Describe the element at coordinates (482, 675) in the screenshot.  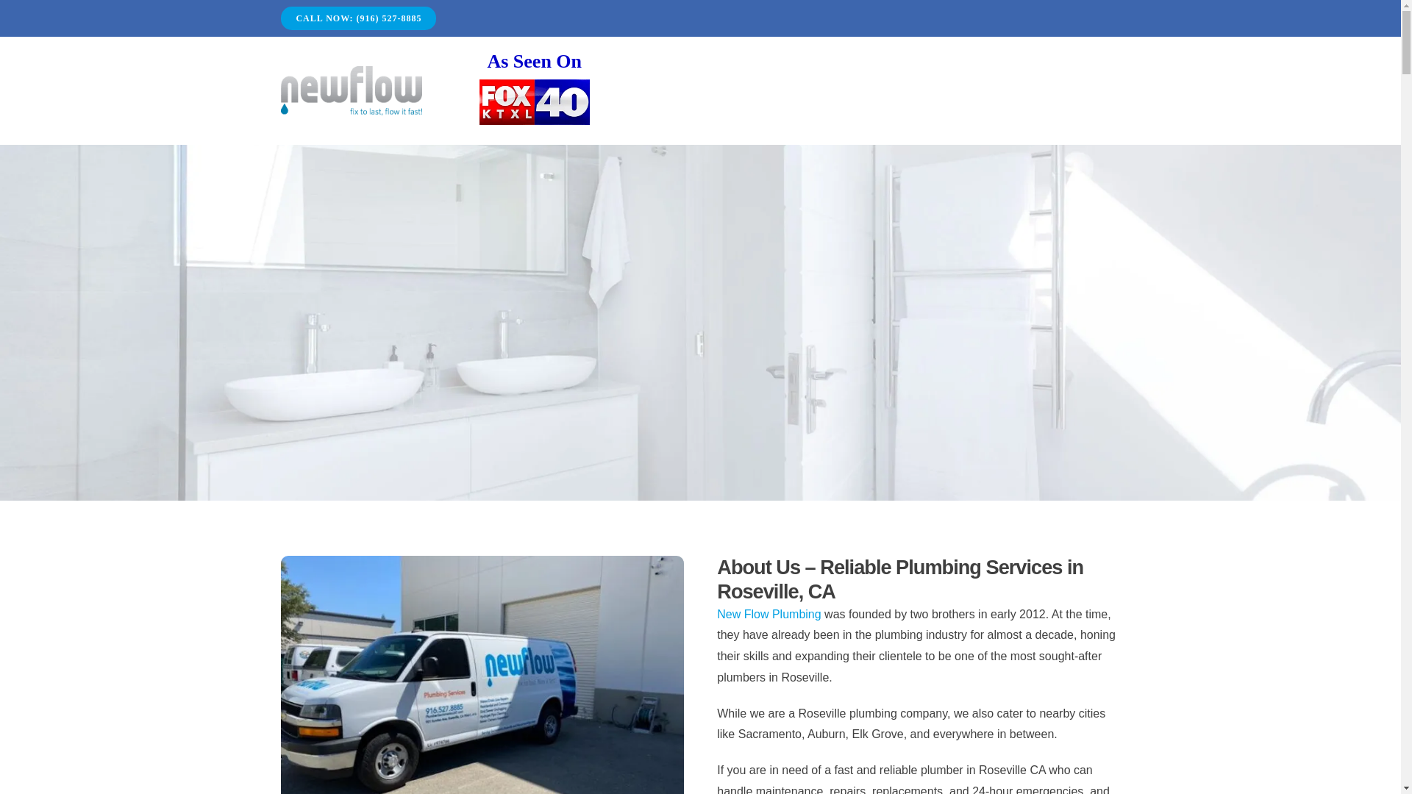
I see `New Flow Plumbing` at that location.